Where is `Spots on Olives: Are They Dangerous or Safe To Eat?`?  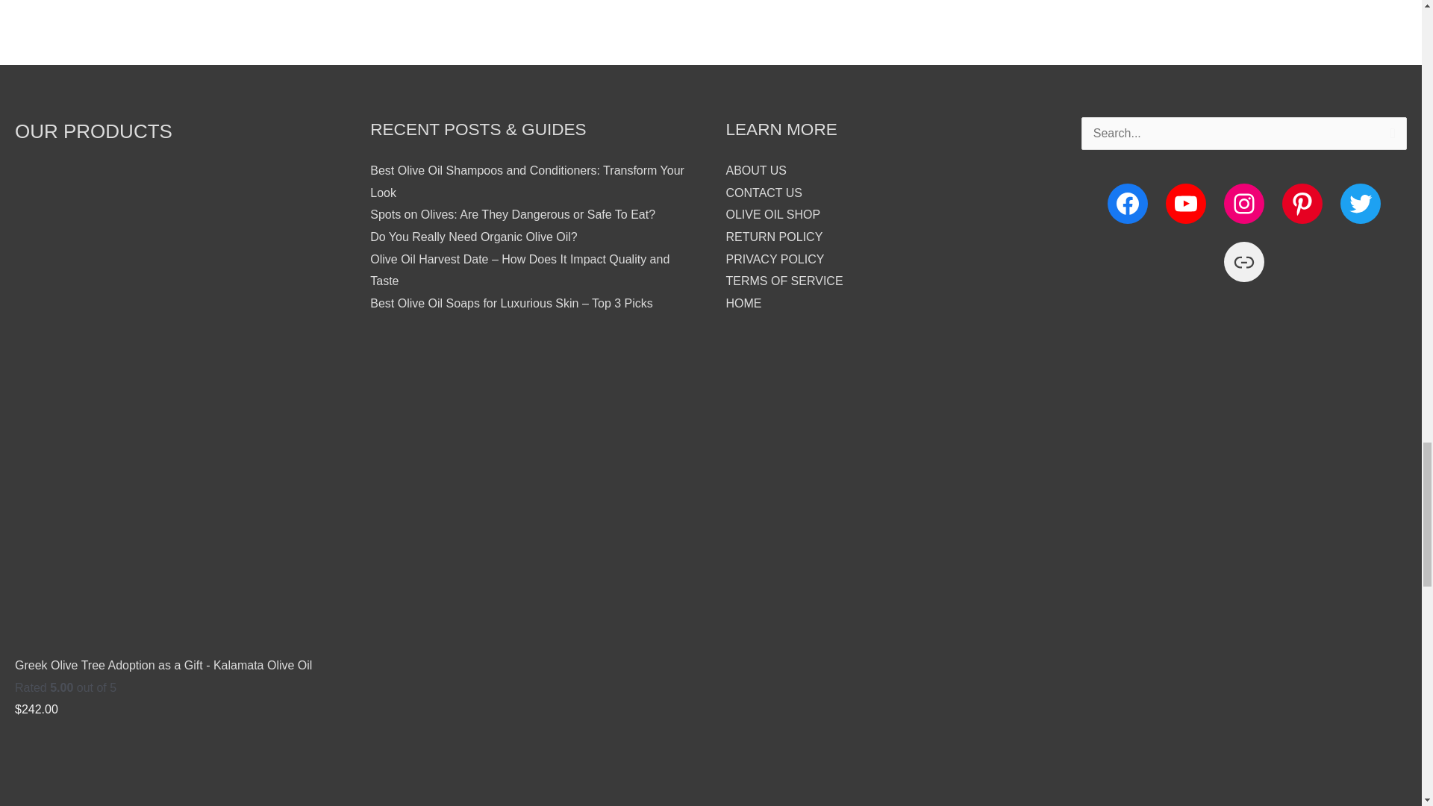
Spots on Olives: Are They Dangerous or Safe To Eat? is located at coordinates (512, 213).